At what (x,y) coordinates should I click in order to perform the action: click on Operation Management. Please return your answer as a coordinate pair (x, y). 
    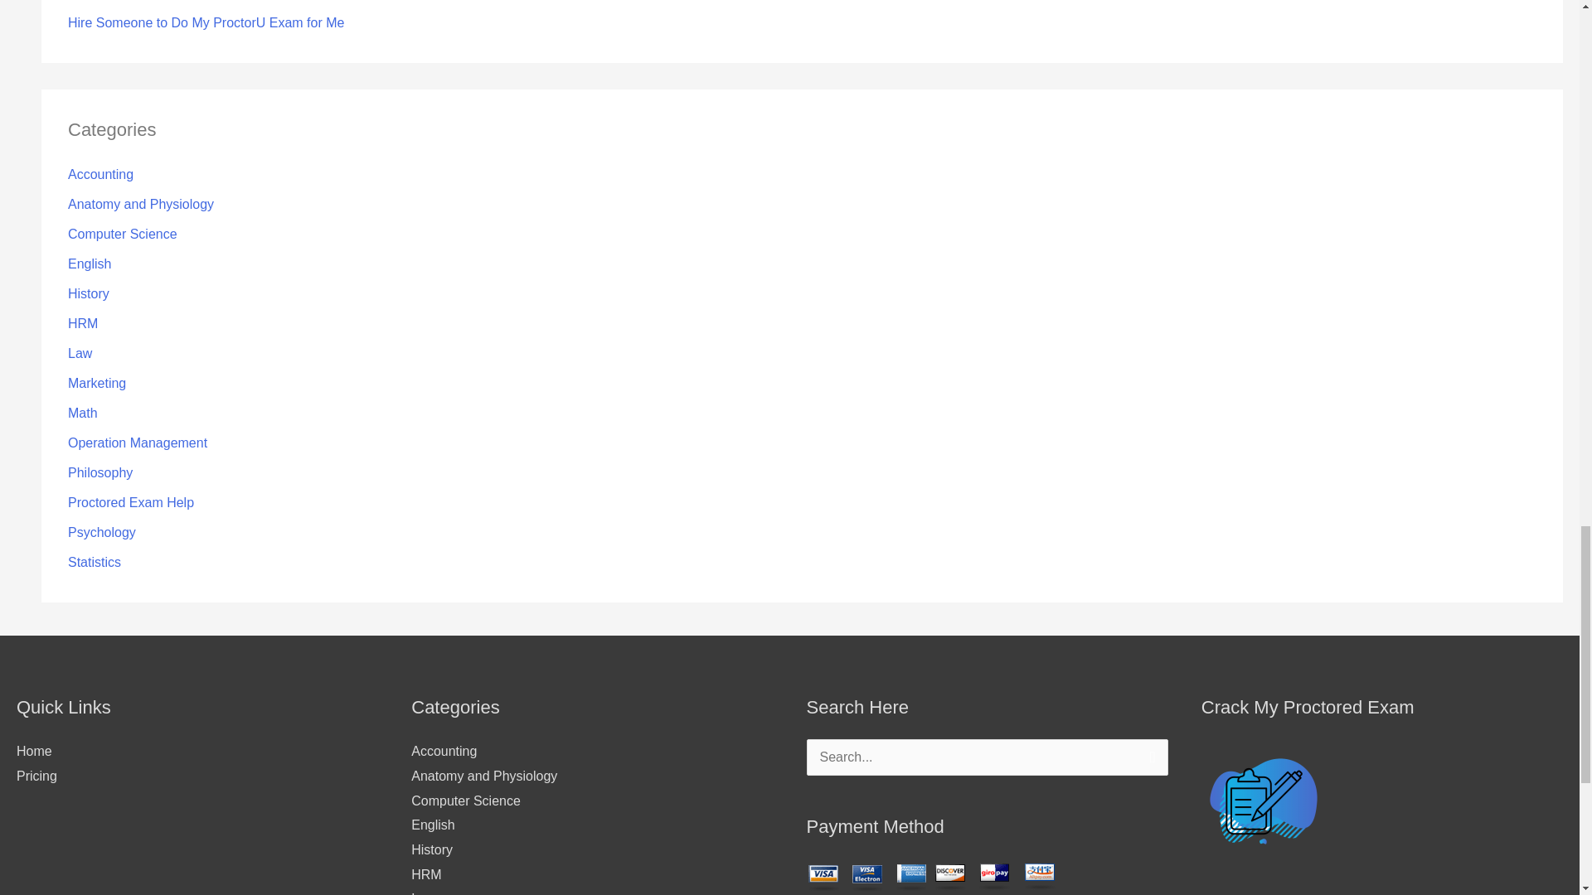
    Looking at the image, I should click on (138, 443).